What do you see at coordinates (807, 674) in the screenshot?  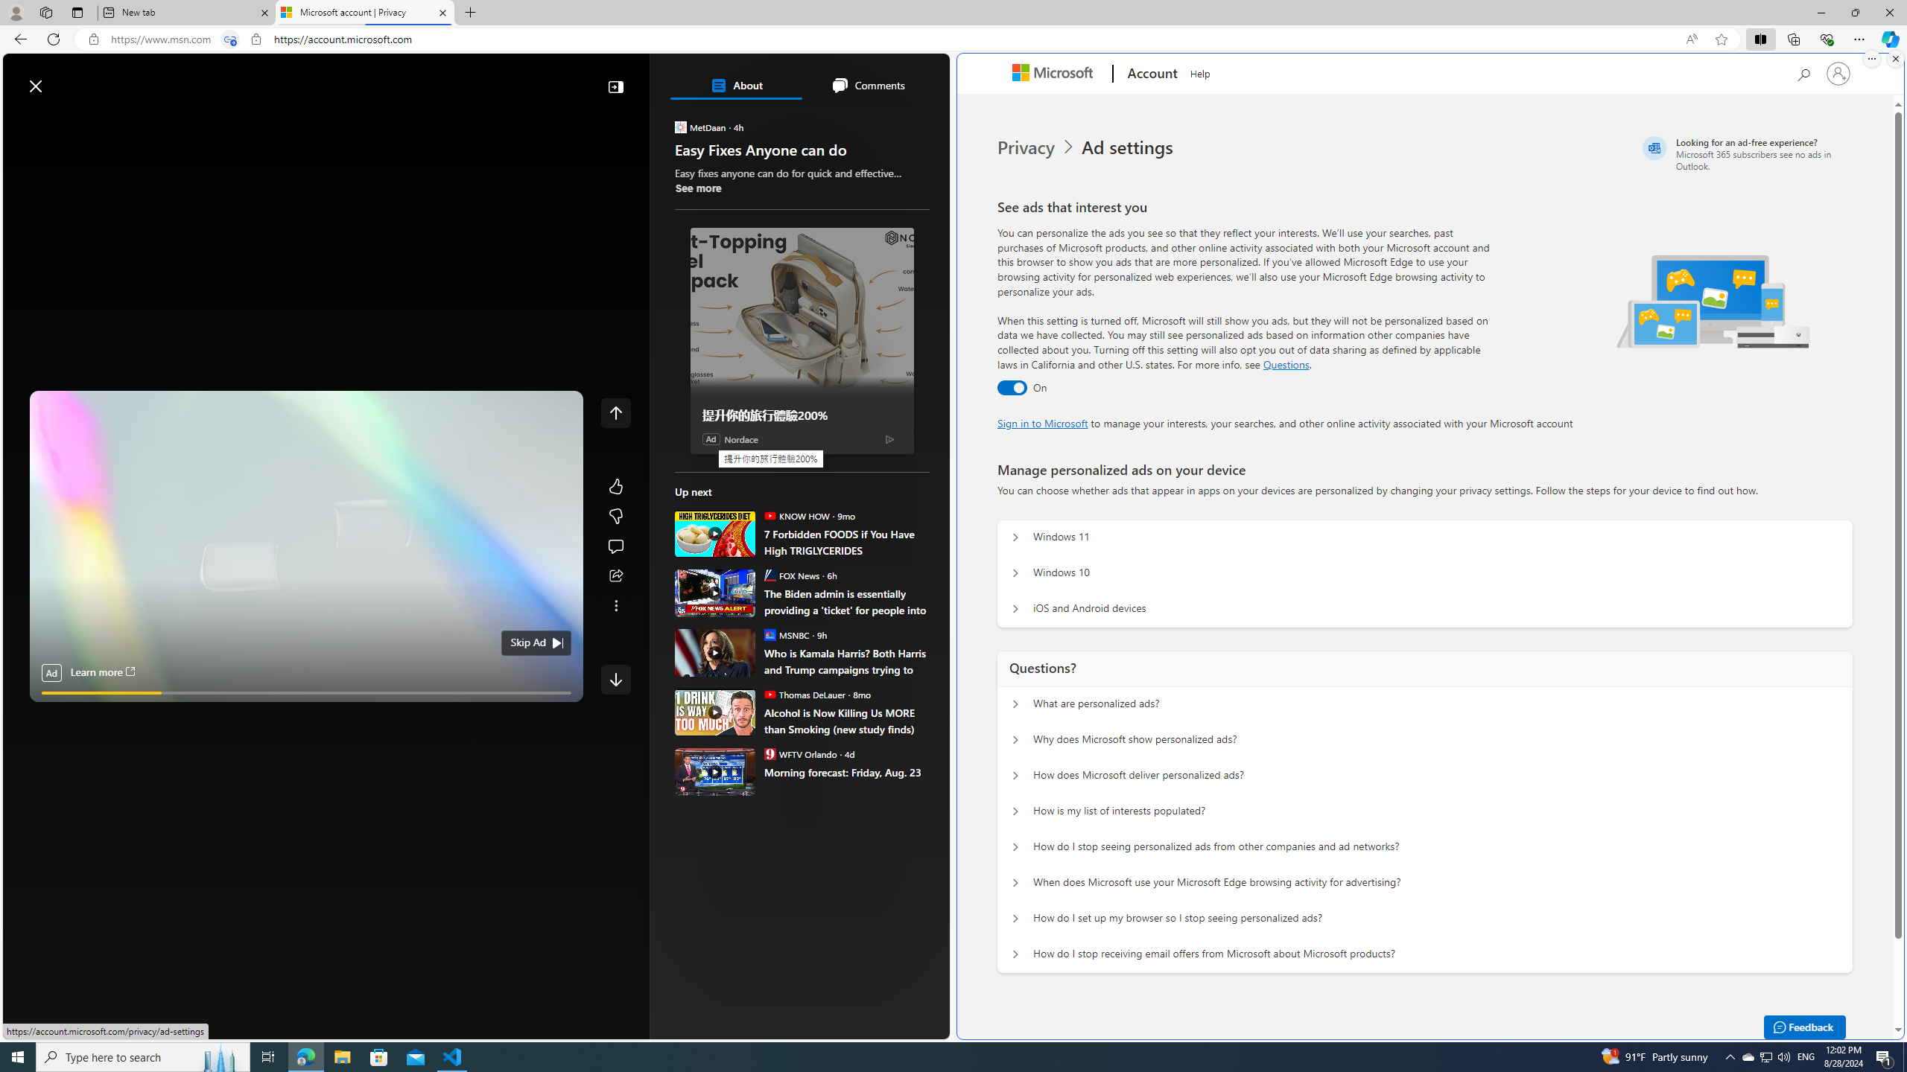 I see `Summer Sale! Up to -55%` at bounding box center [807, 674].